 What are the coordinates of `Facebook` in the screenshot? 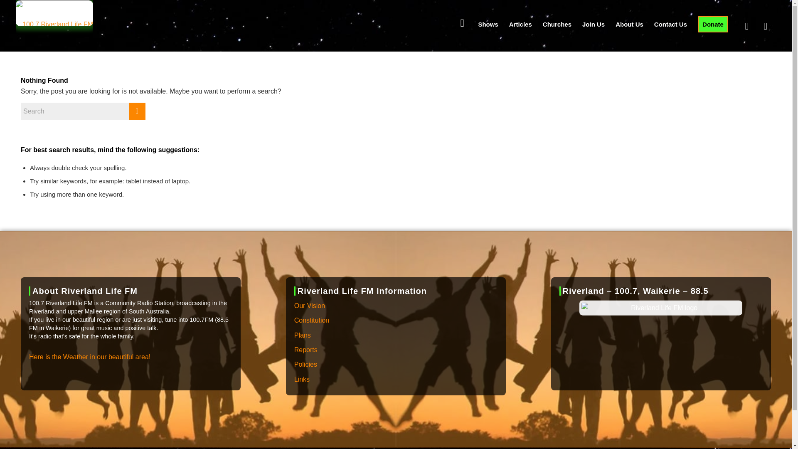 It's located at (746, 26).